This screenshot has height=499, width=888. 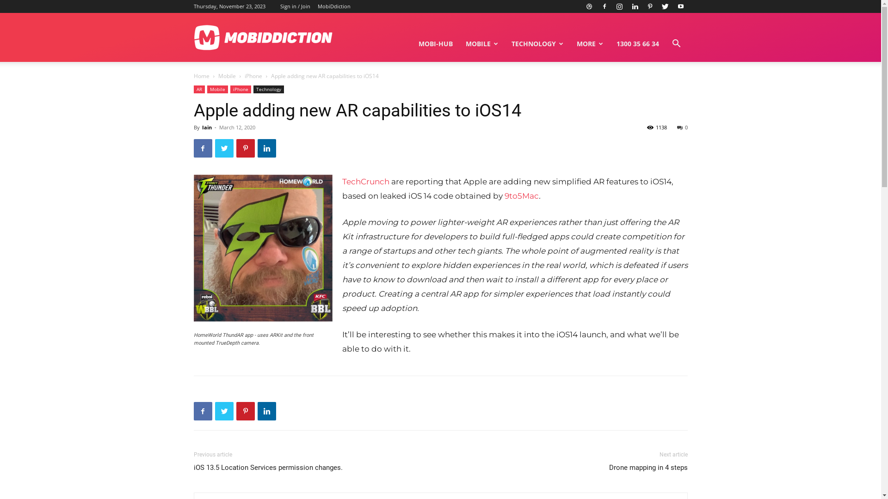 I want to click on Linkedin, so click(x=266, y=411).